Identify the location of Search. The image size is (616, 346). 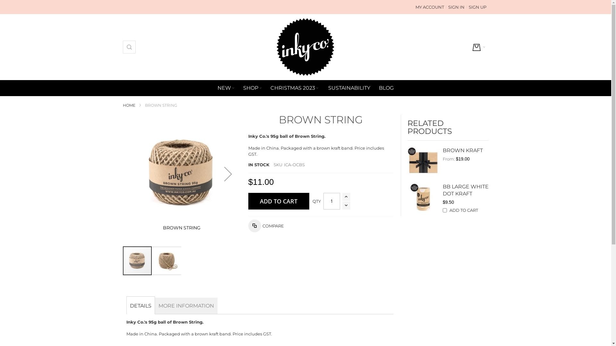
(129, 47).